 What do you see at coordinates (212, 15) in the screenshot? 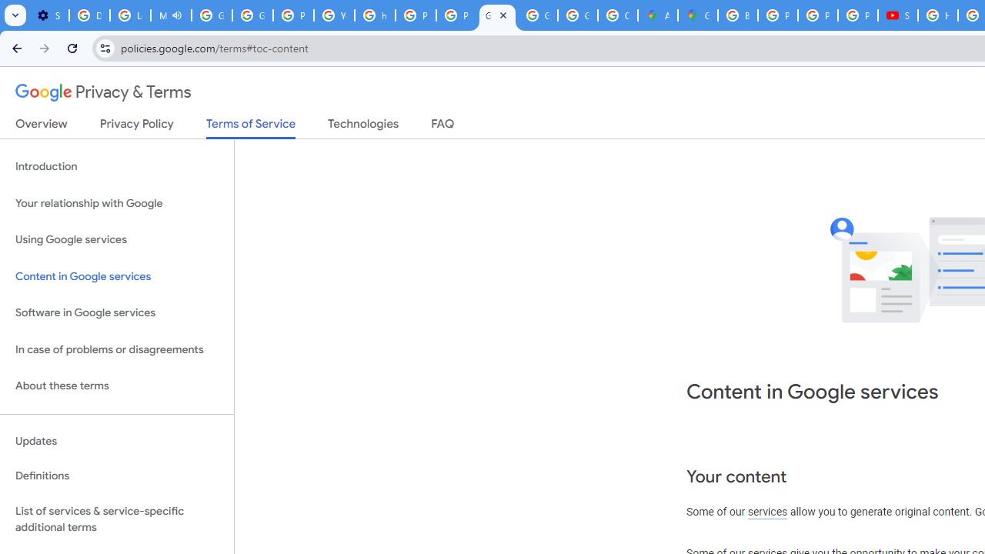
I see `Google Account Help` at bounding box center [212, 15].